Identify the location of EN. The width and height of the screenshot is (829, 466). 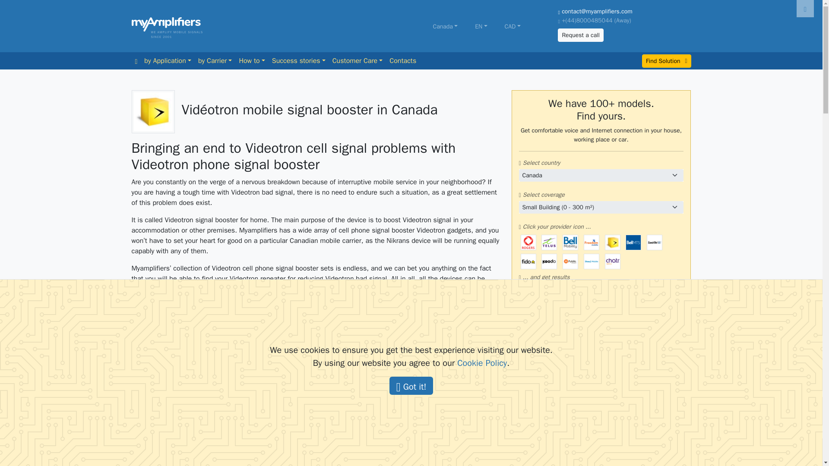
(481, 26).